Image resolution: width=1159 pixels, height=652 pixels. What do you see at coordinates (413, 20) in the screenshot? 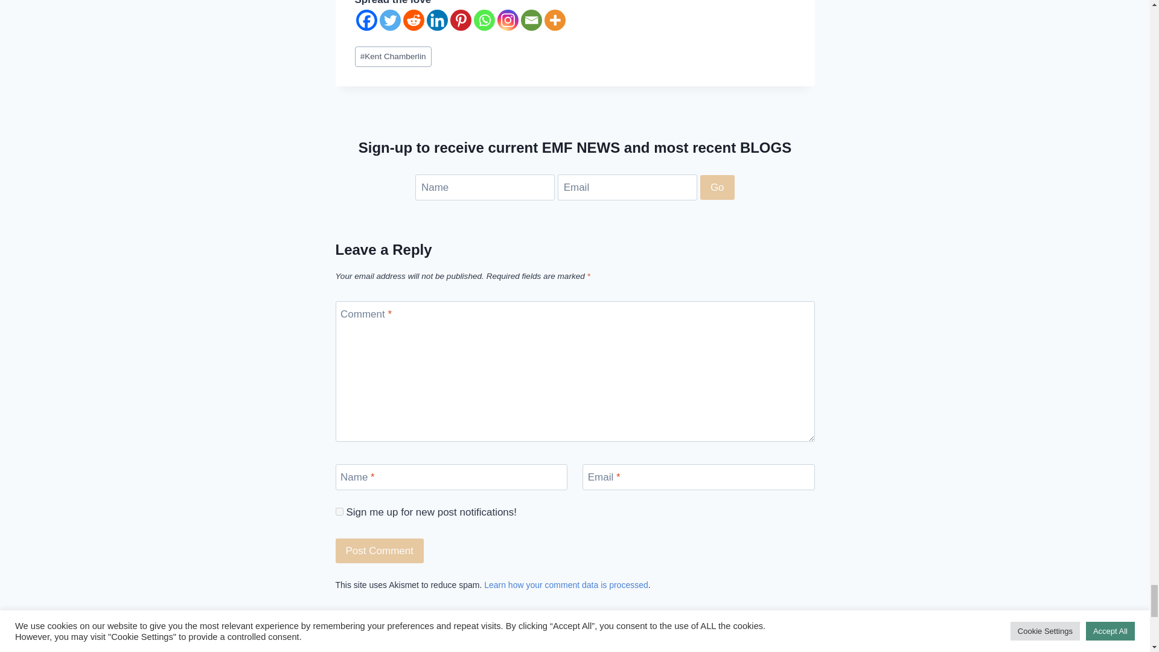
I see `Reddit` at bounding box center [413, 20].